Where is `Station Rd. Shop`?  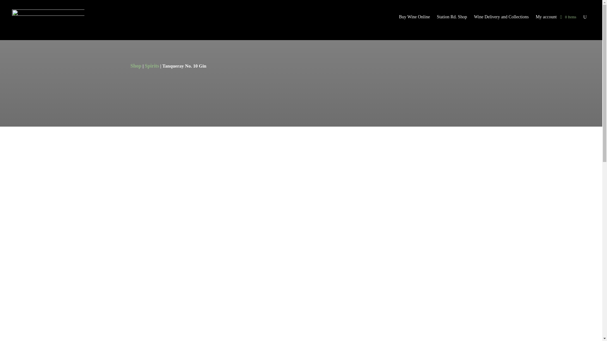 Station Rd. Shop is located at coordinates (452, 18).